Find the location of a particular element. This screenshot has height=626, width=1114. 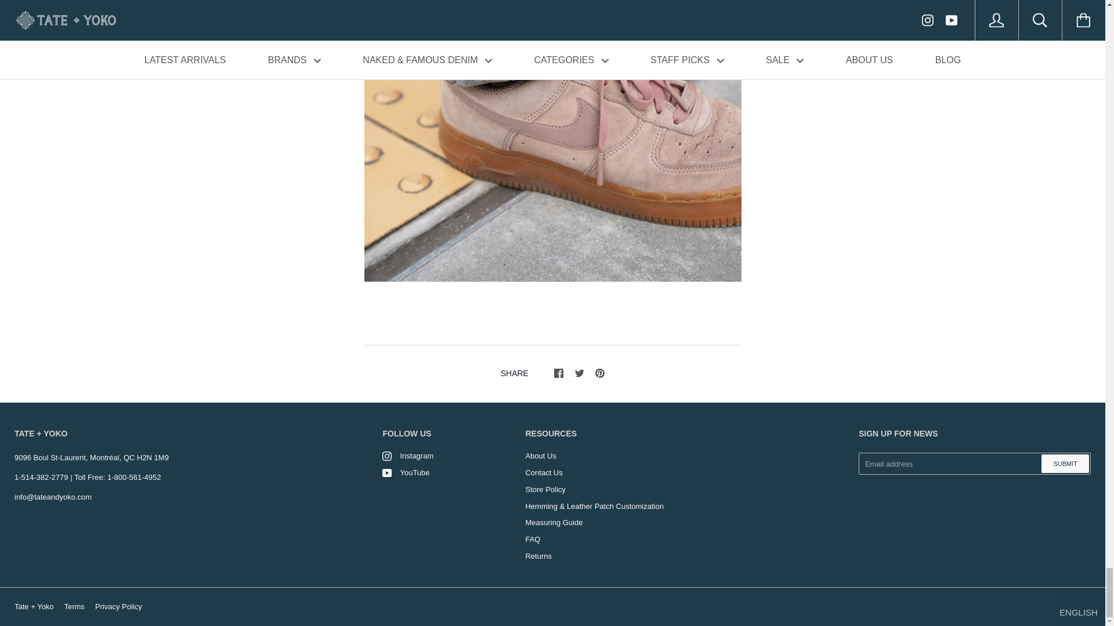

YouTube is located at coordinates (386, 473).